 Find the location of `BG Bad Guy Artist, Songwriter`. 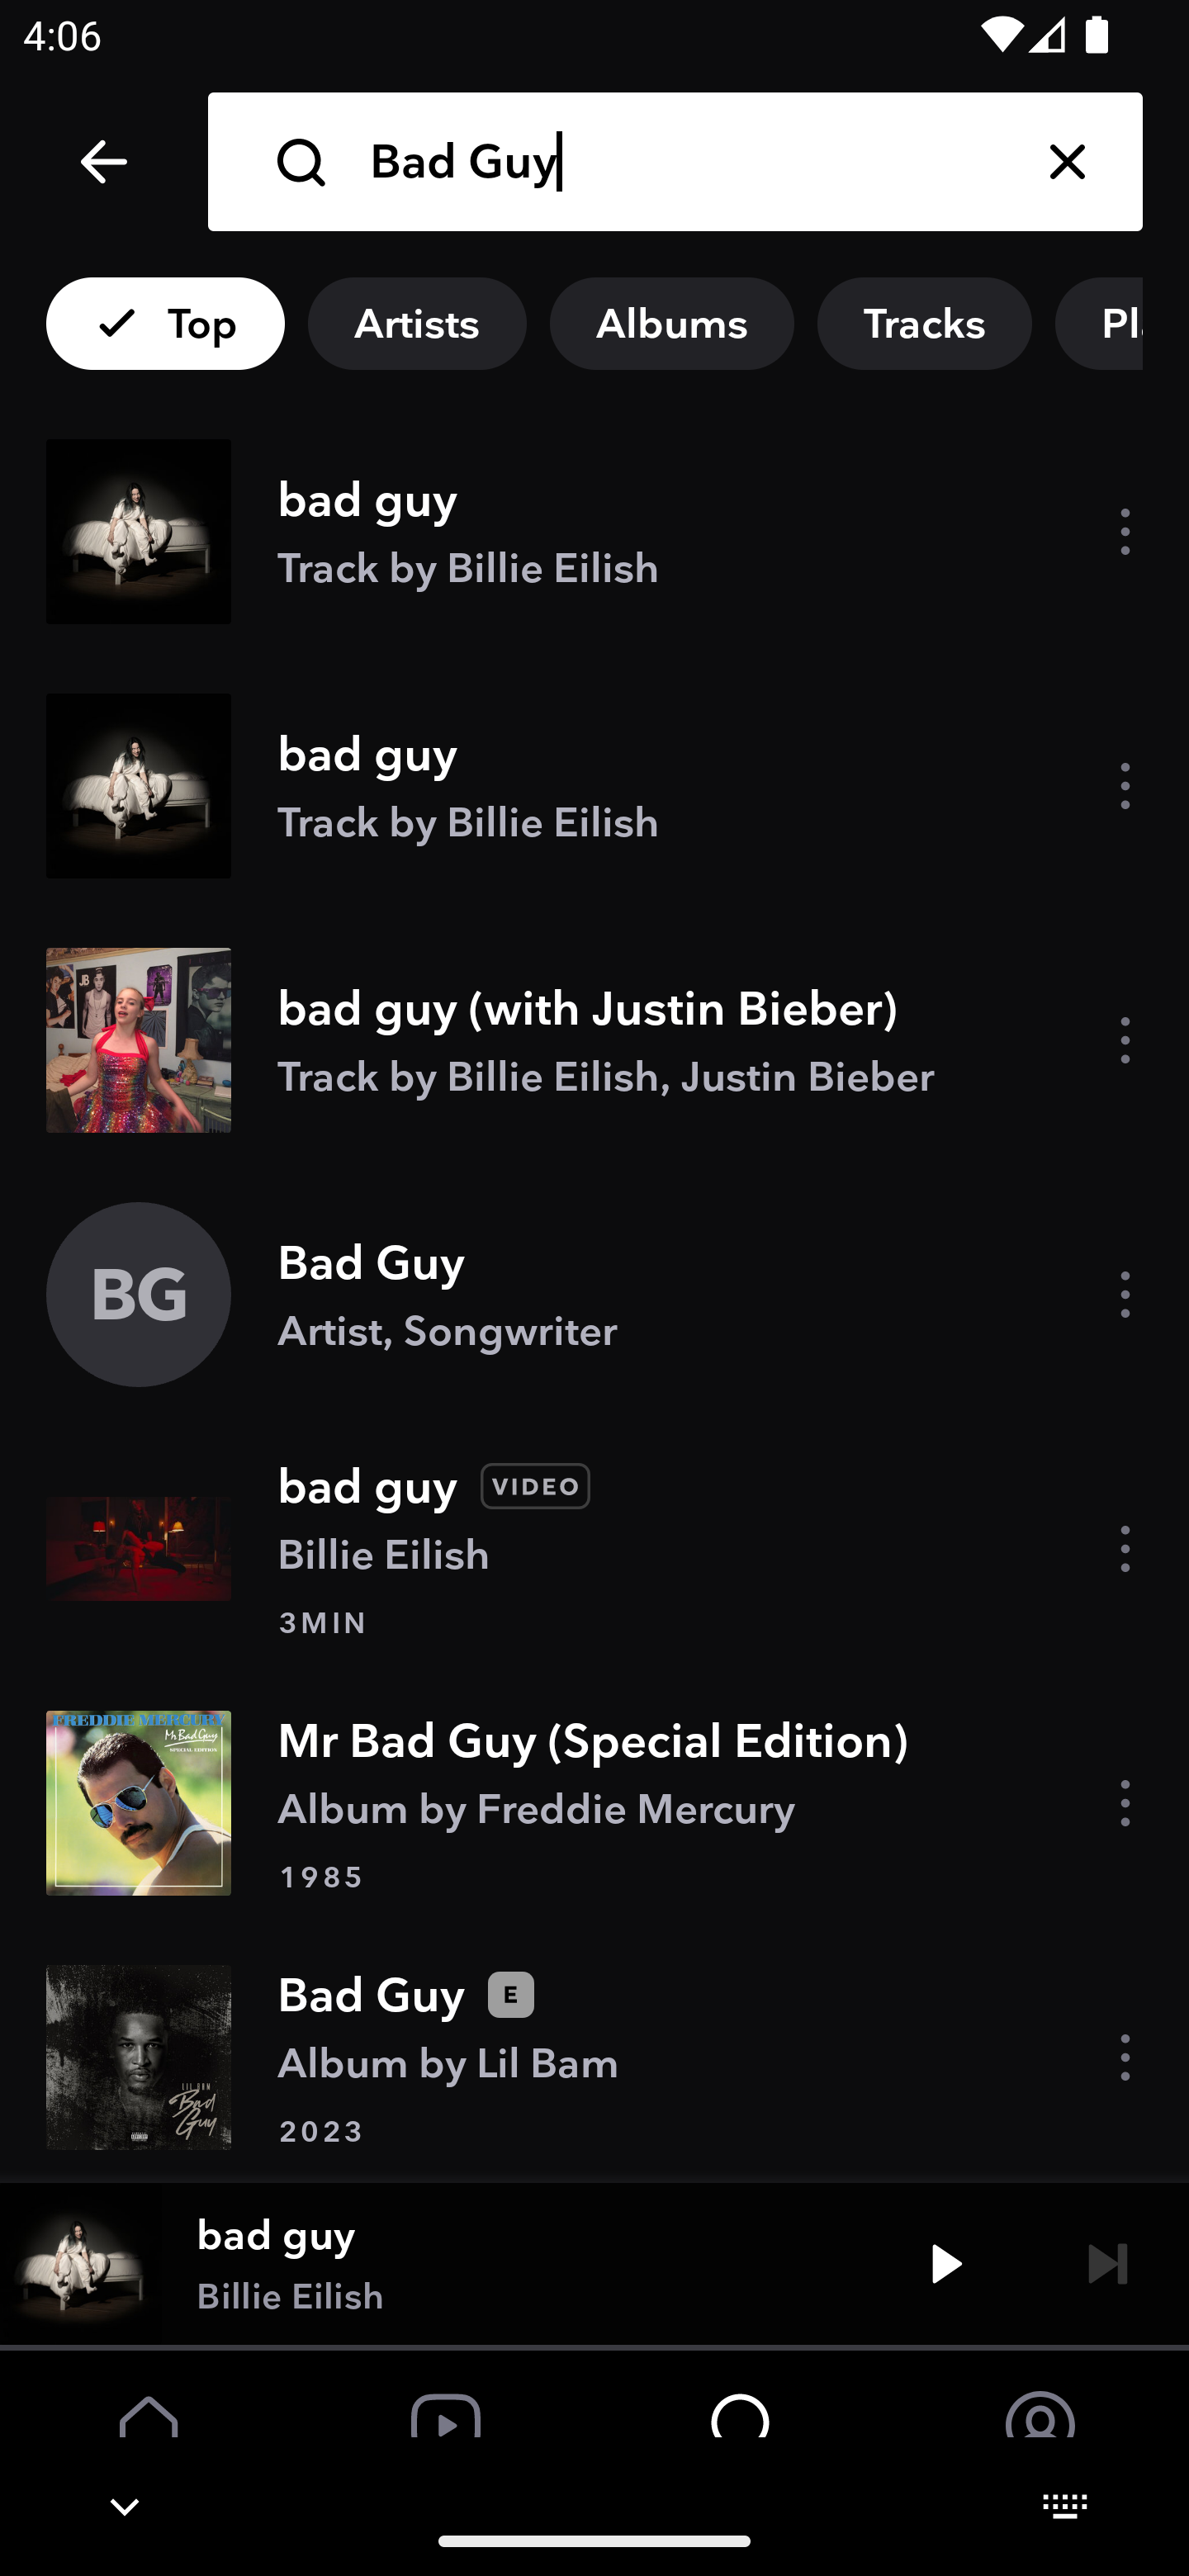

BG Bad Guy Artist, Songwriter is located at coordinates (594, 1295).